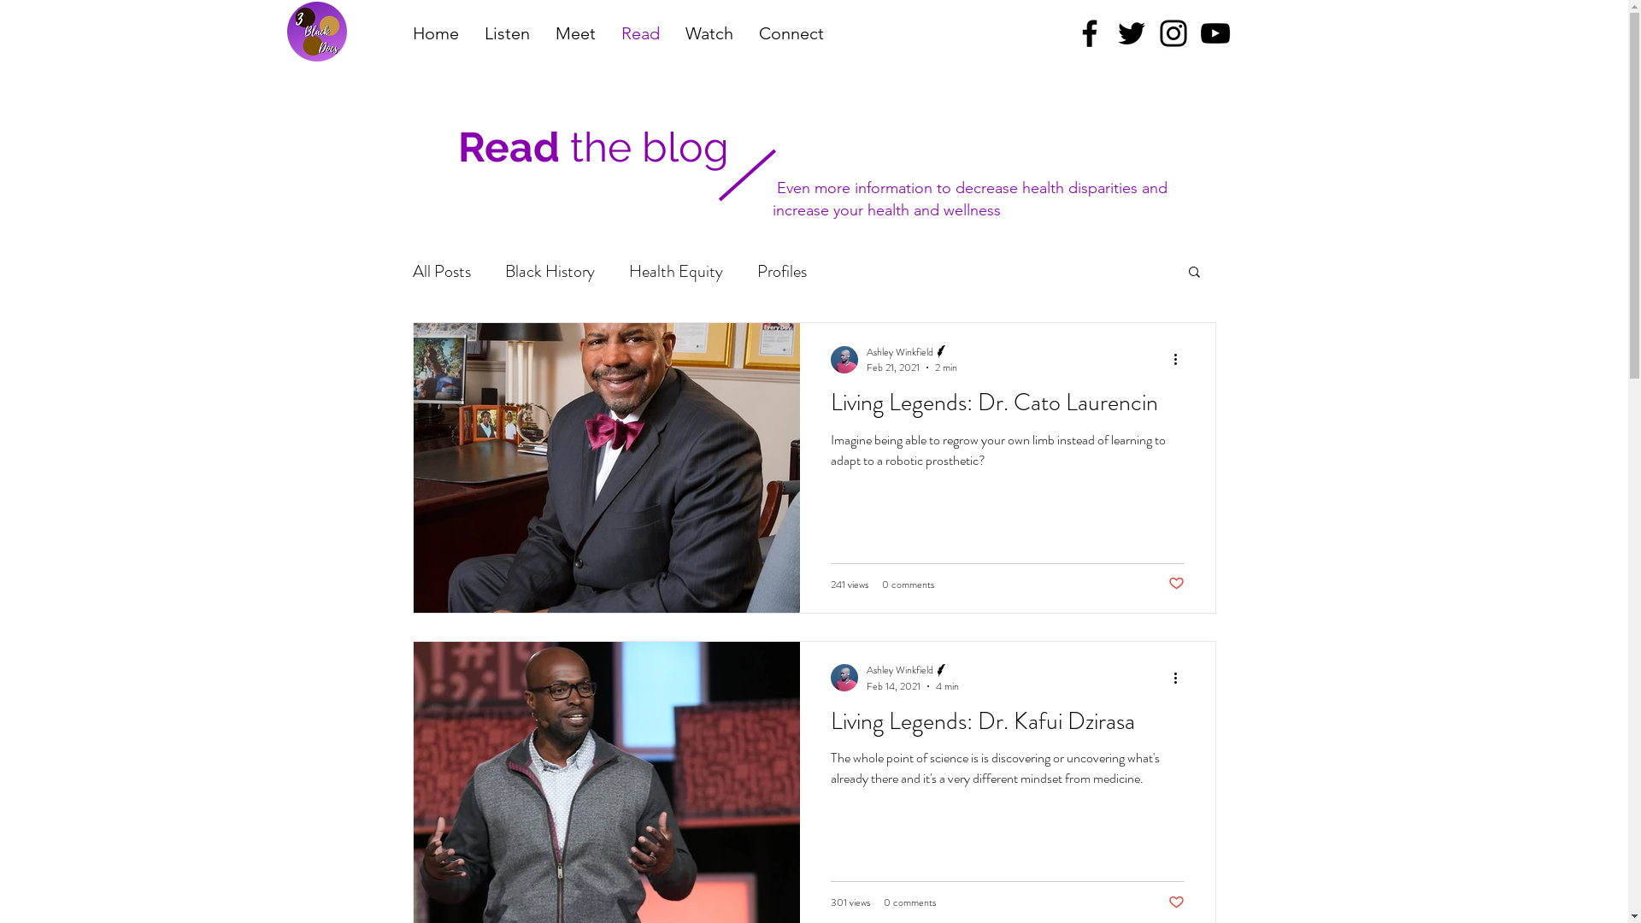 This screenshot has height=923, width=1641. I want to click on Listen, so click(508, 33).